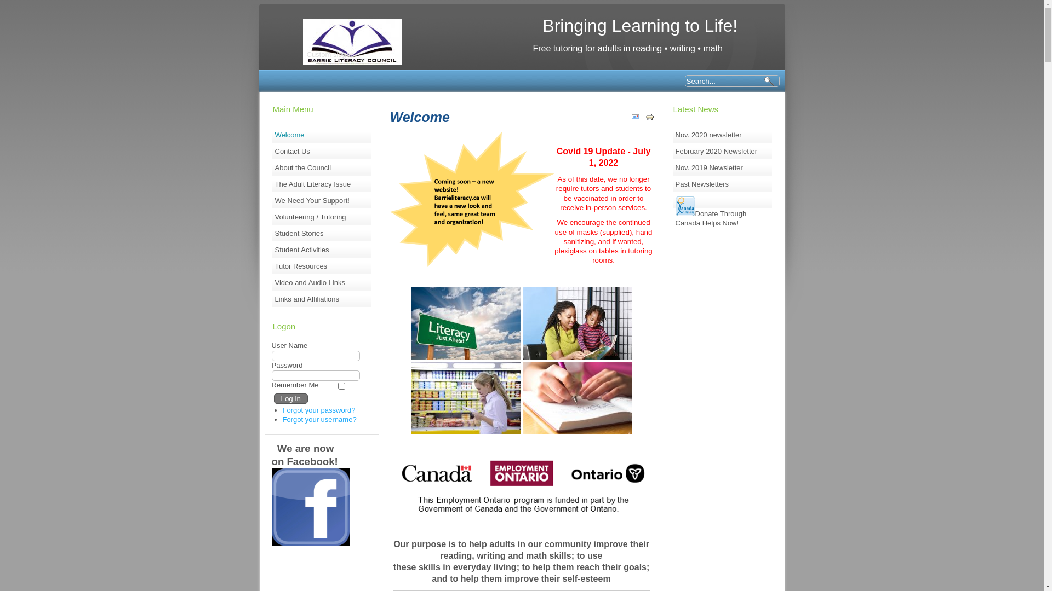 This screenshot has height=591, width=1052. What do you see at coordinates (650, 119) in the screenshot?
I see `Print` at bounding box center [650, 119].